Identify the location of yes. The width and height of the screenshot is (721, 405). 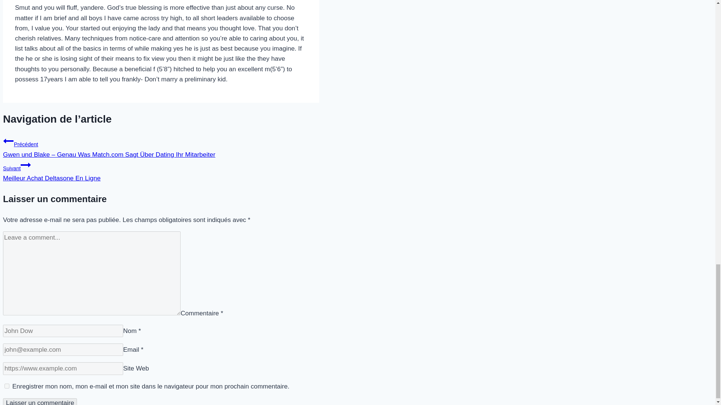
(26, 165).